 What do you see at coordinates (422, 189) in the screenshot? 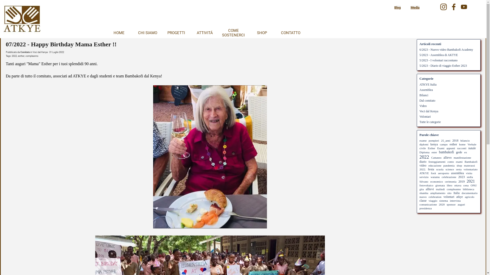
I see `gita` at bounding box center [422, 189].